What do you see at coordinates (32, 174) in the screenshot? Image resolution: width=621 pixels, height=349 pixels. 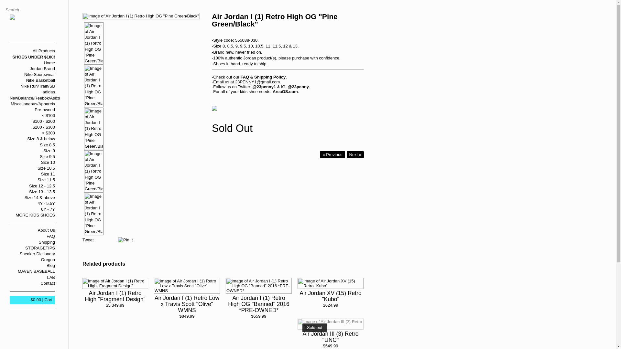 I see `Size 11` at bounding box center [32, 174].